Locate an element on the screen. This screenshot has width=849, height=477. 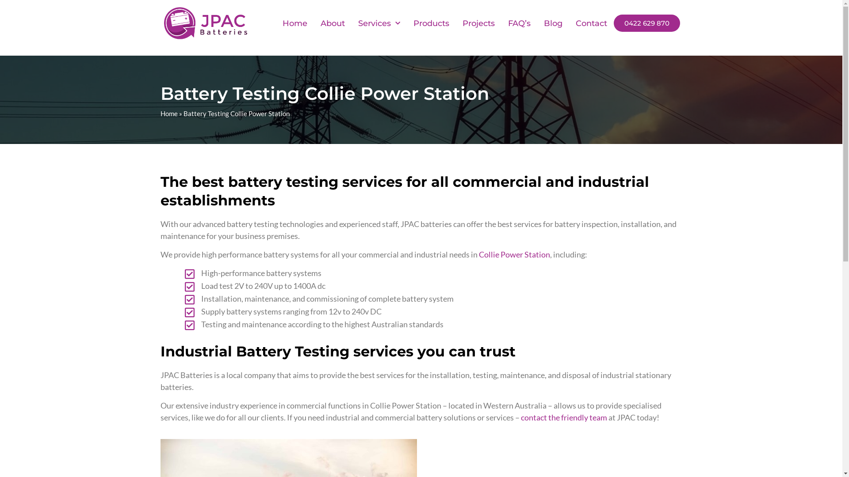
Collie Power Station is located at coordinates (514, 254).